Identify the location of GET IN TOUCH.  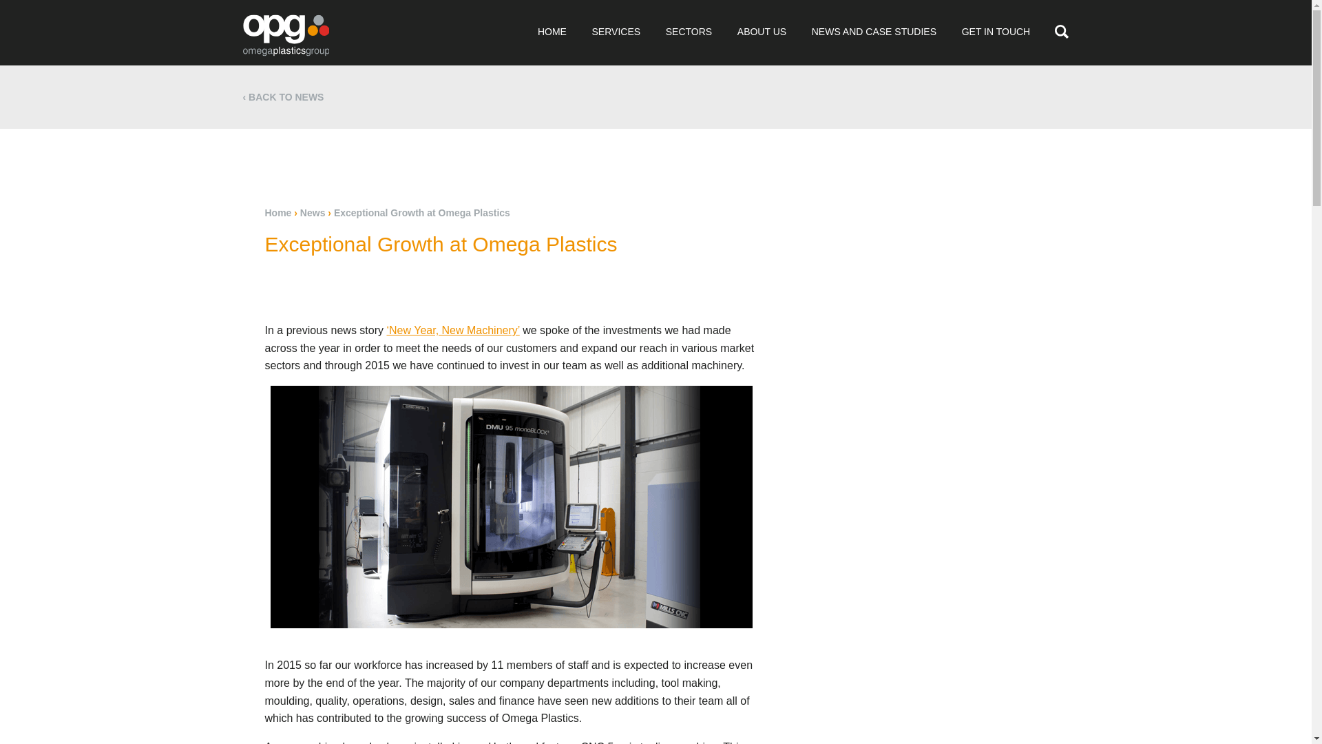
(996, 32).